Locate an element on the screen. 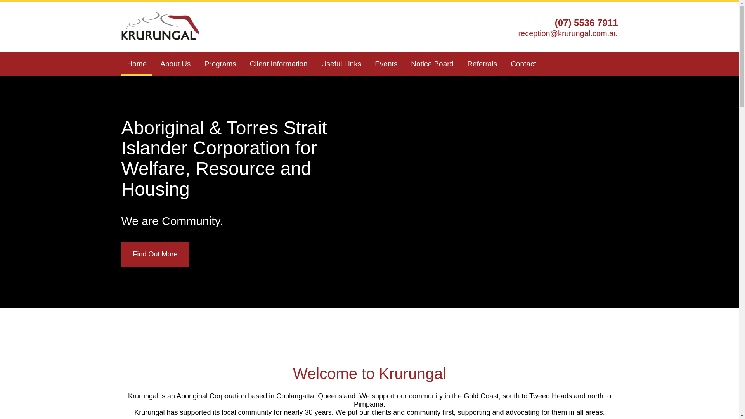 The height and width of the screenshot is (419, 745). Events is located at coordinates (386, 65).